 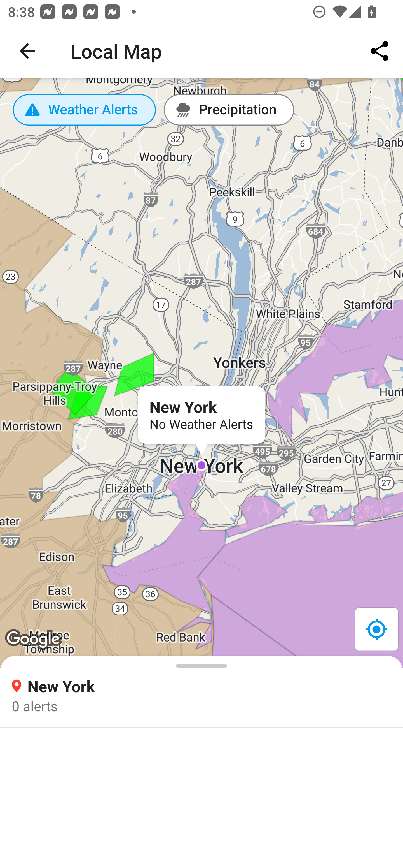 What do you see at coordinates (229, 110) in the screenshot?
I see `Precipitation` at bounding box center [229, 110].